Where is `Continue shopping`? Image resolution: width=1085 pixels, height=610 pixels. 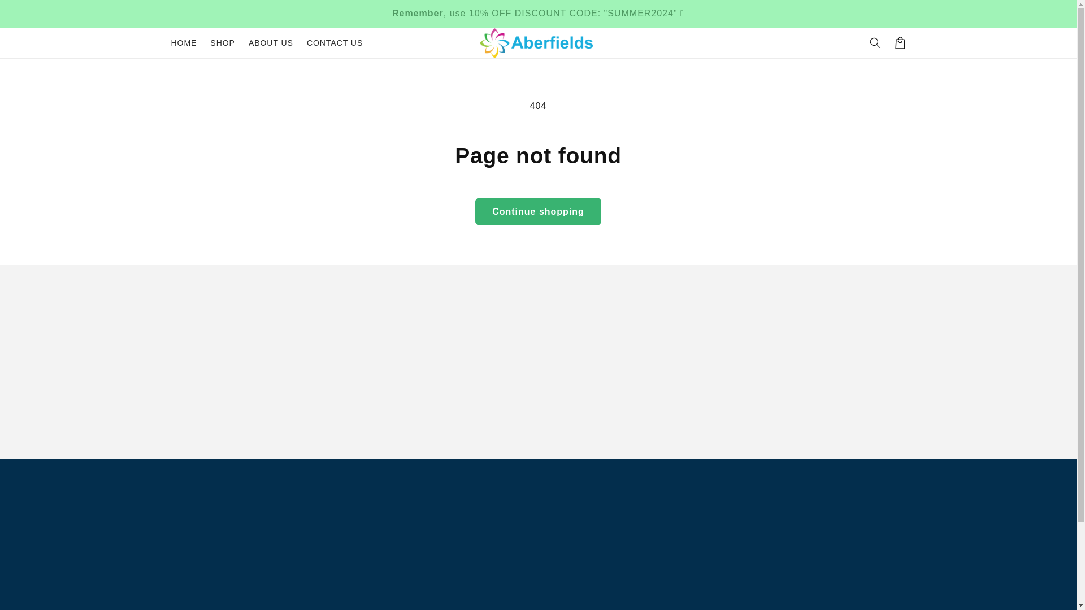
Continue shopping is located at coordinates (538, 211).